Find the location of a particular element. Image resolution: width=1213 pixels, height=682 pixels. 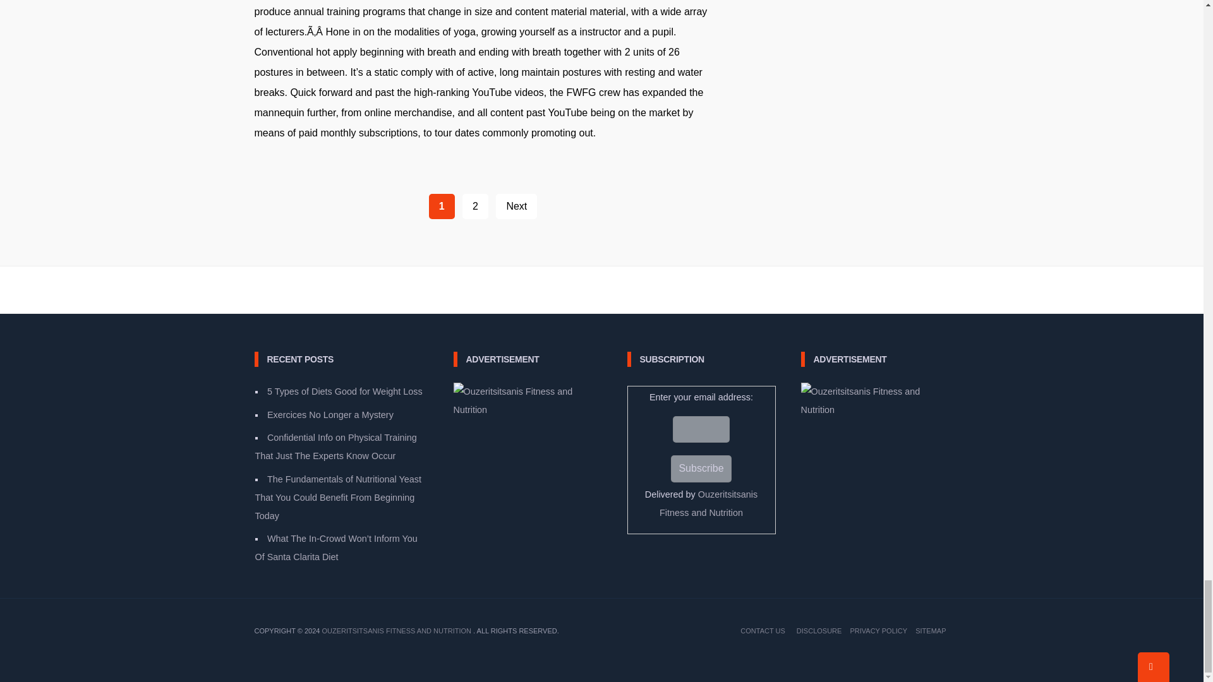

Next is located at coordinates (517, 206).